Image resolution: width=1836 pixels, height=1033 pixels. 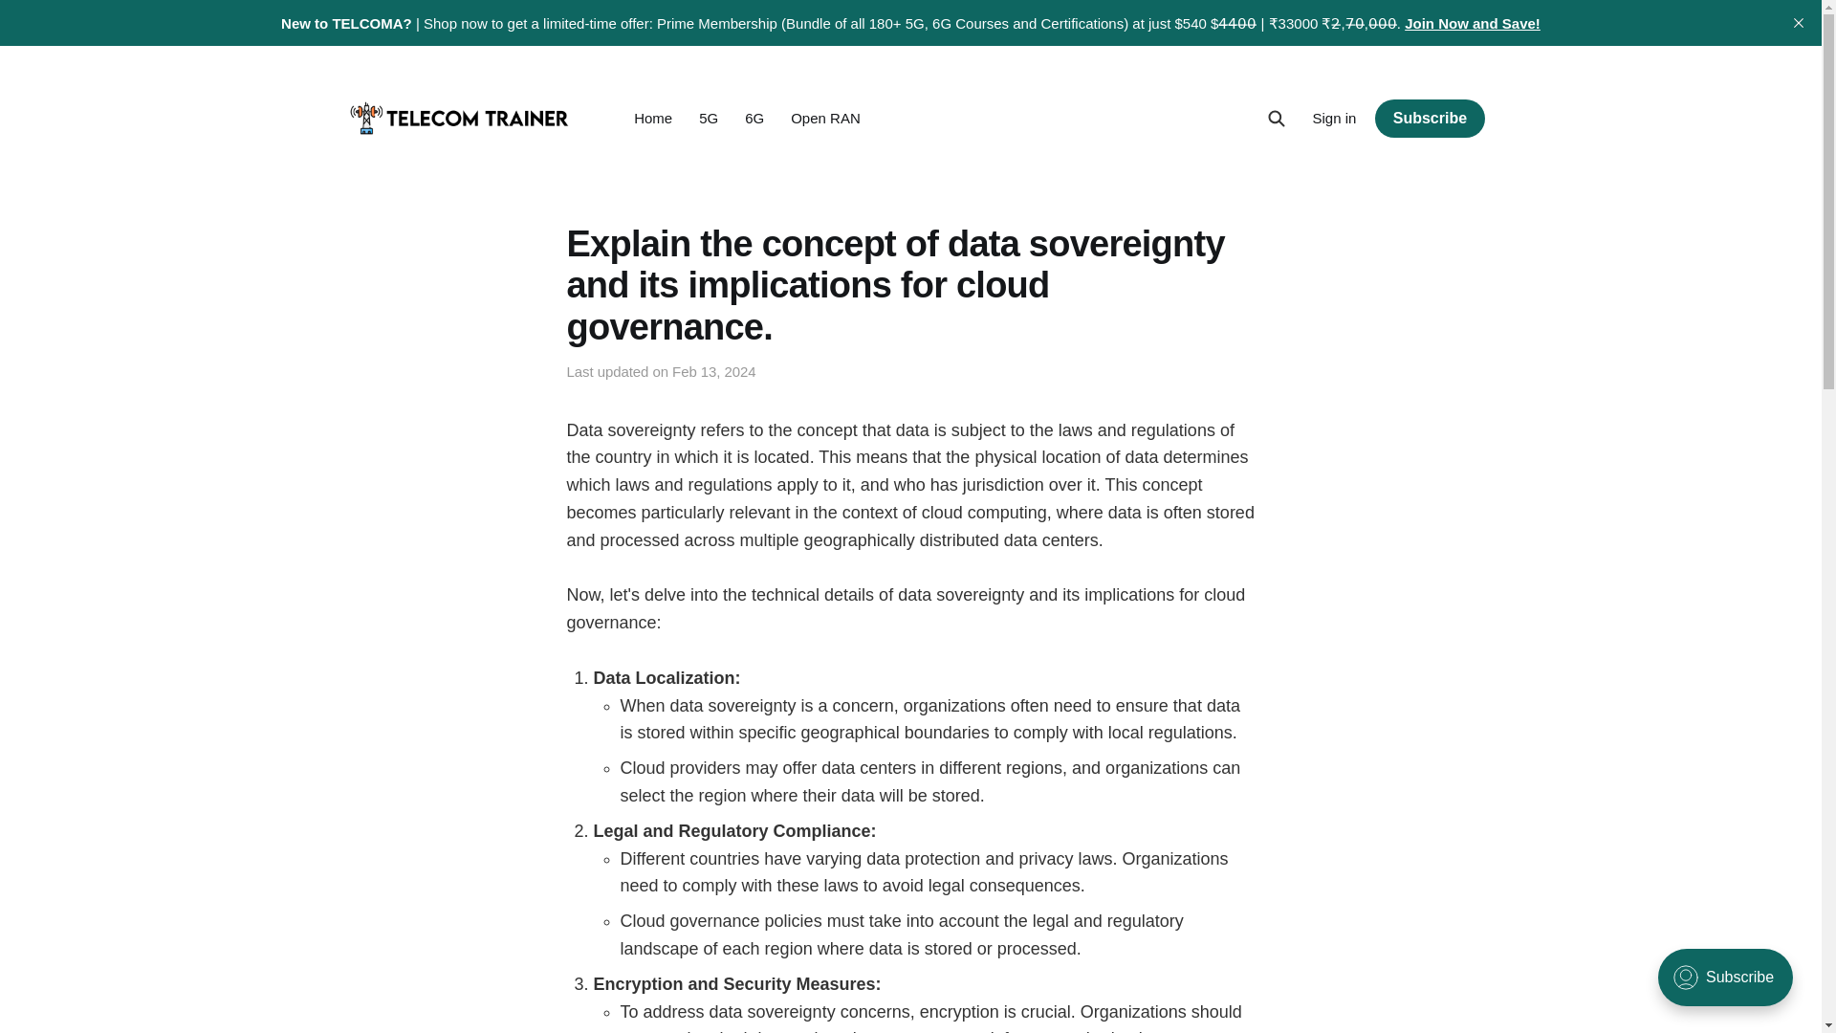 I want to click on Sign in, so click(x=1334, y=119).